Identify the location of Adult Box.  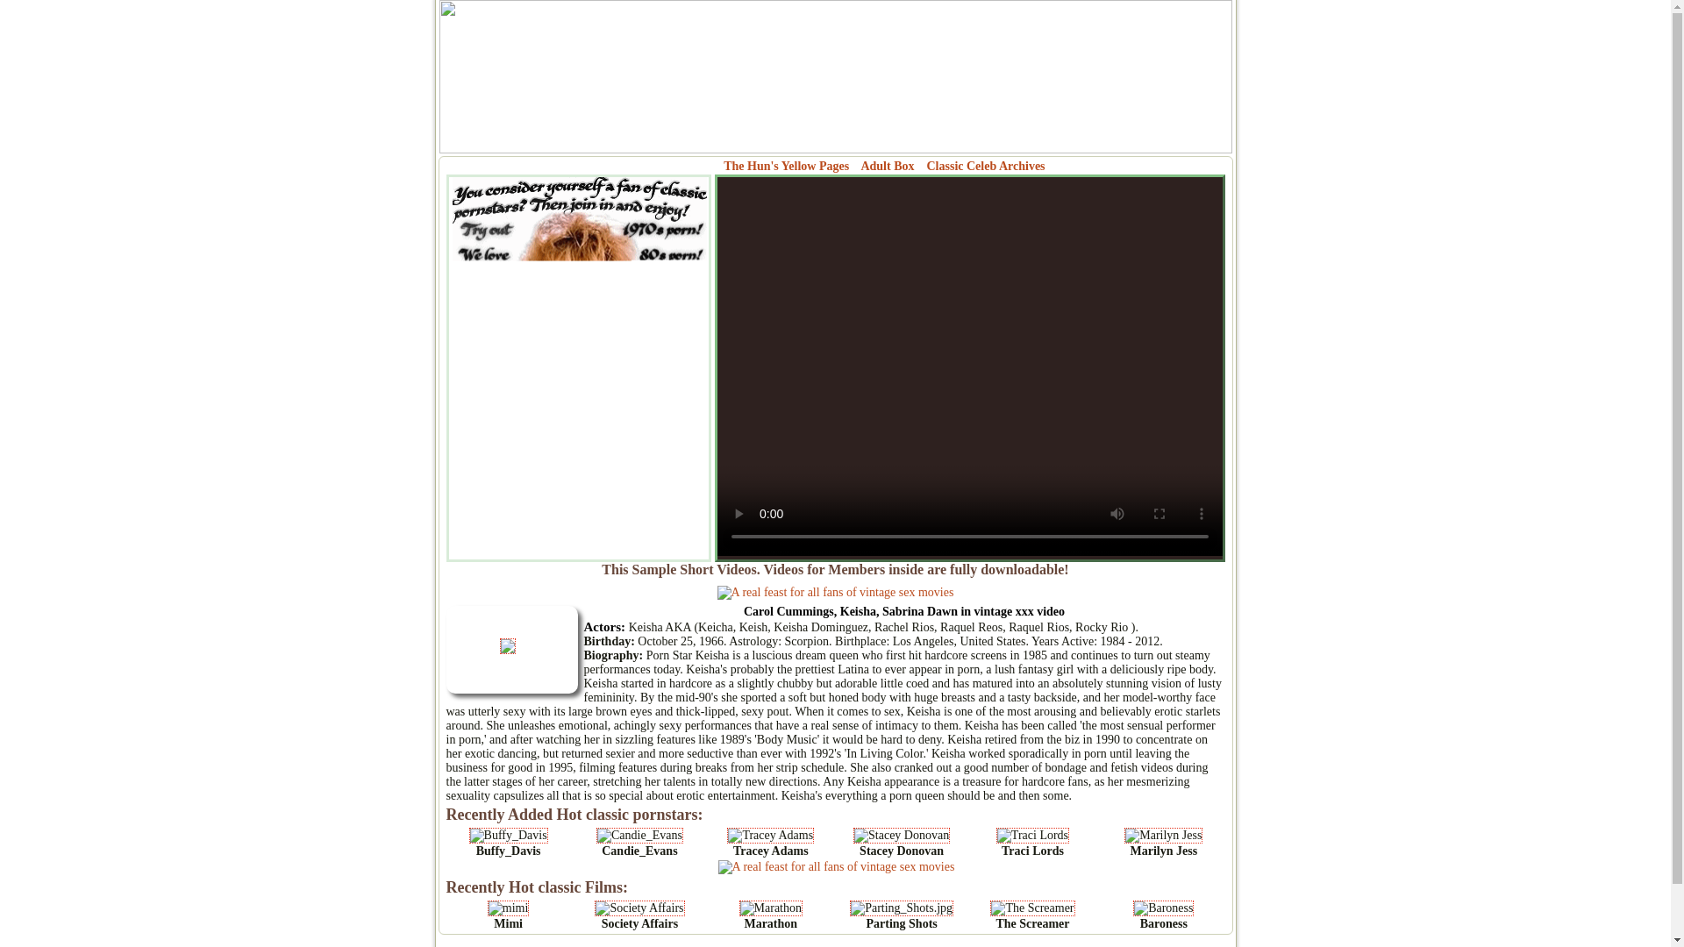
(888, 166).